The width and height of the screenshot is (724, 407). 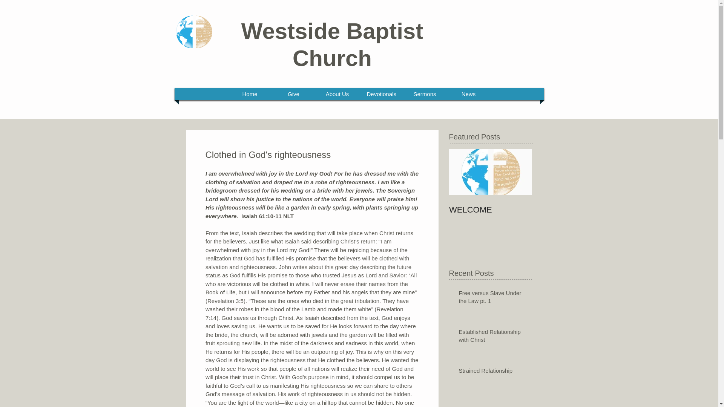 I want to click on Established Relationship with Christ, so click(x=492, y=337).